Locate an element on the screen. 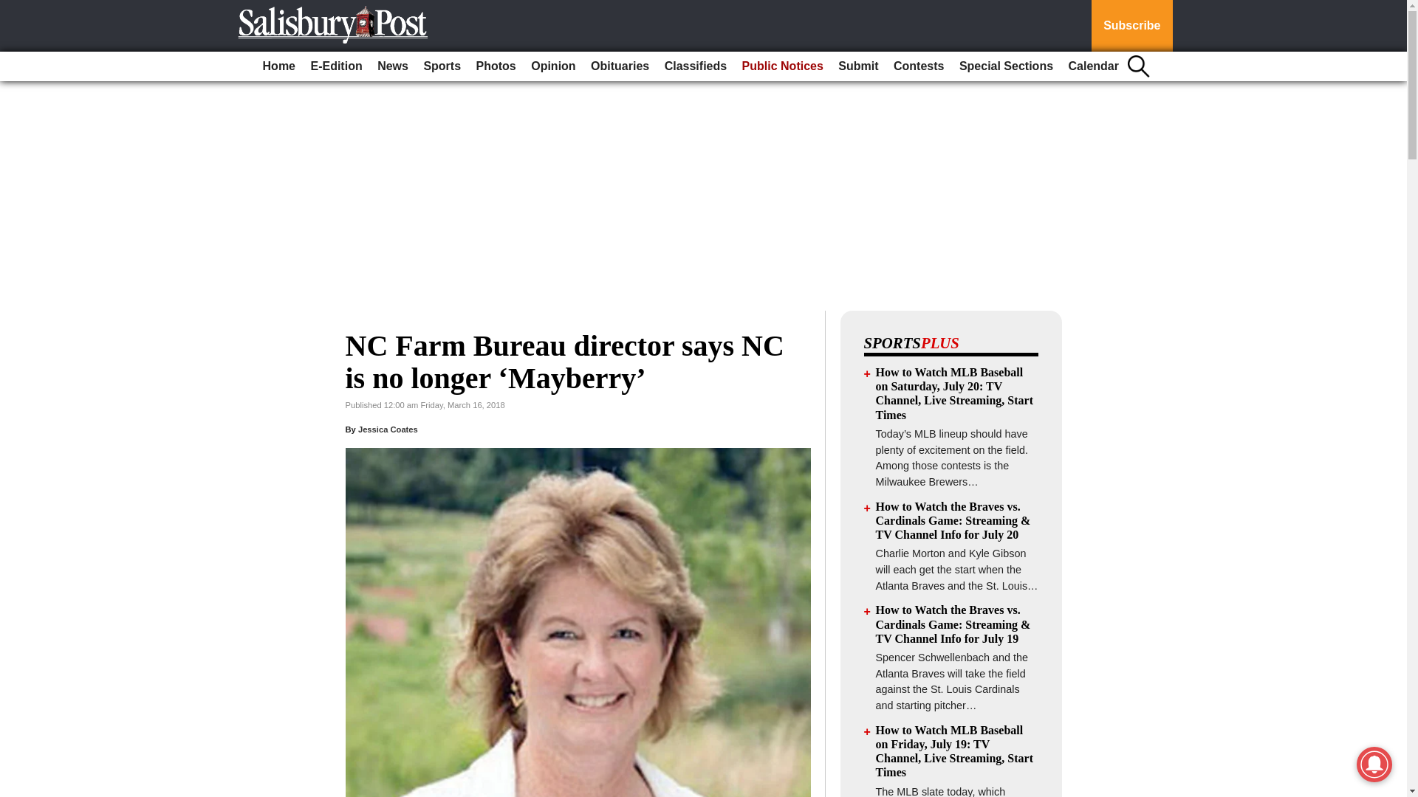 This screenshot has height=797, width=1418. Submit is located at coordinates (858, 66).